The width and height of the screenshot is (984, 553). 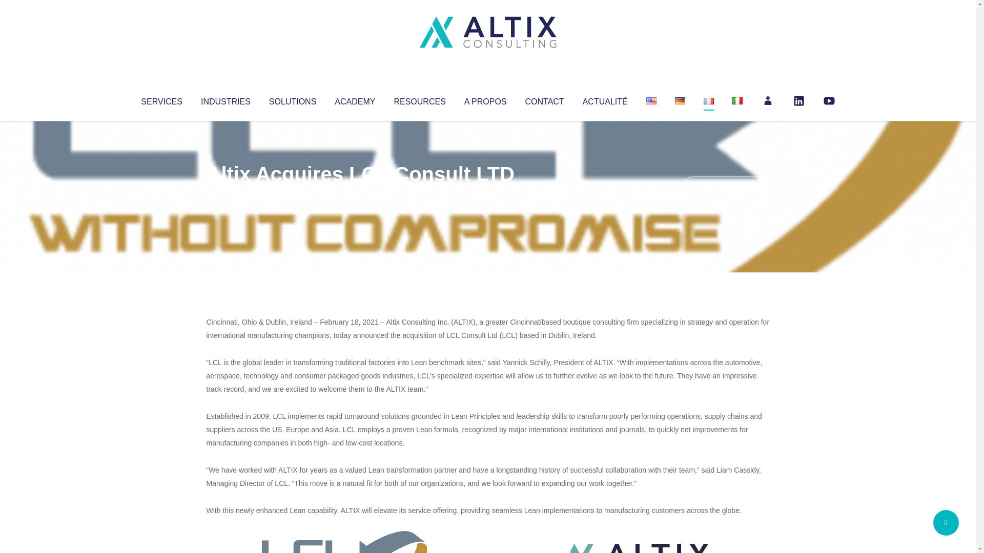 I want to click on RESOURCES, so click(x=419, y=99).